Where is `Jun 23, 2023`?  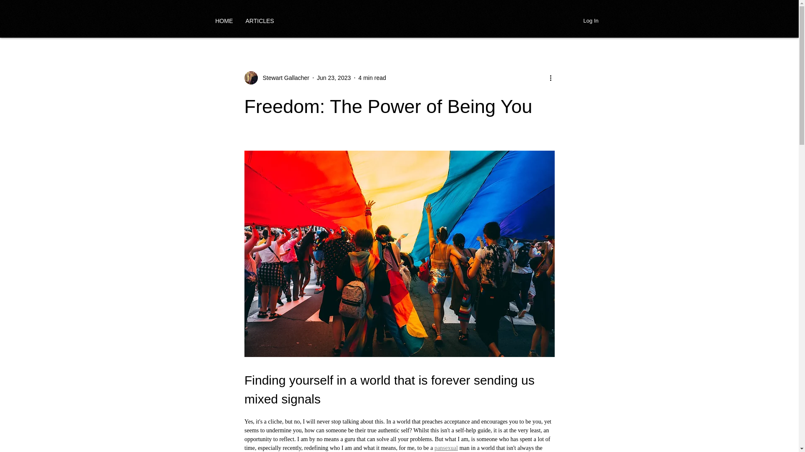
Jun 23, 2023 is located at coordinates (334, 78).